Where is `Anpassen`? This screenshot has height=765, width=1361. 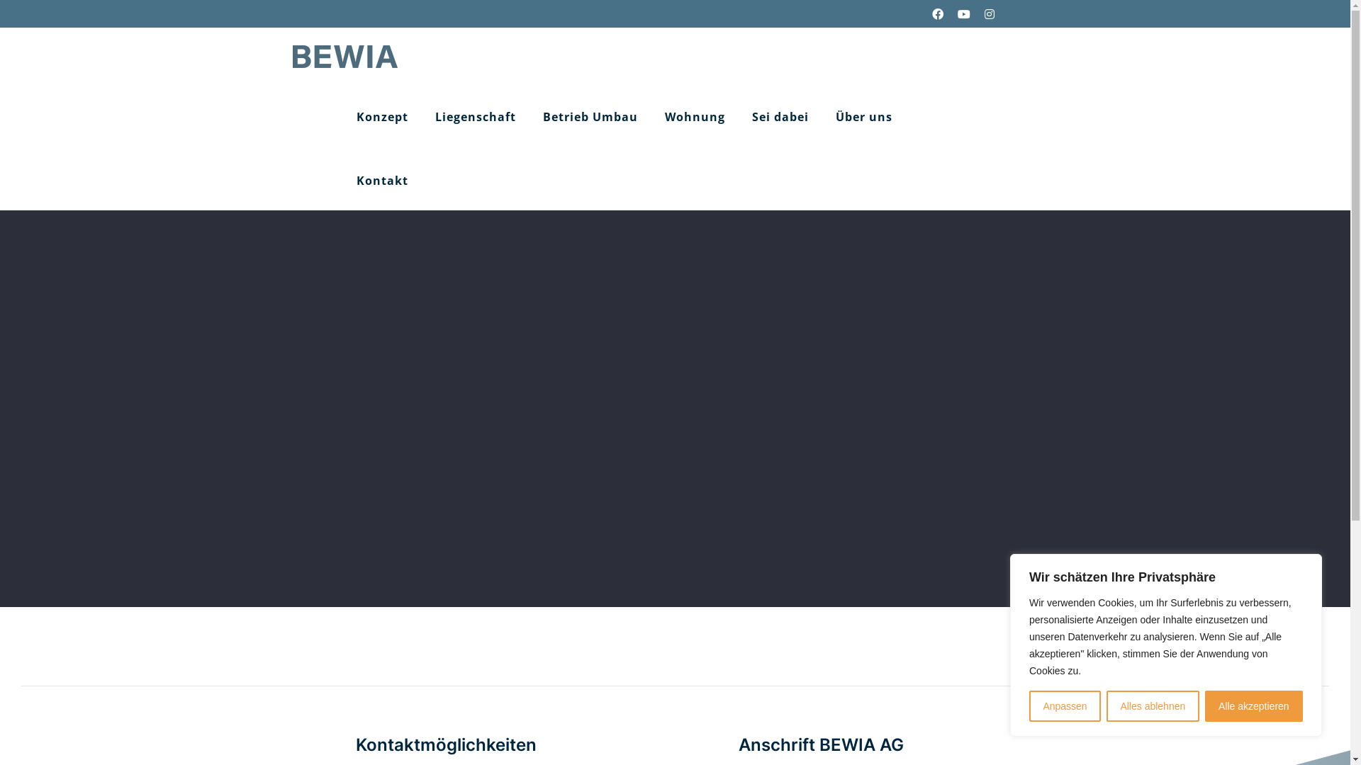 Anpassen is located at coordinates (1065, 706).